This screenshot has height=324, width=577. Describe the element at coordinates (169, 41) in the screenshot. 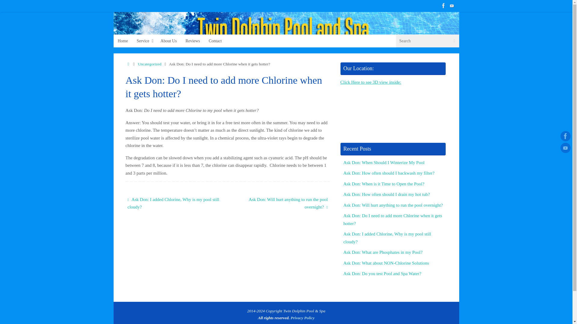

I see `About Us` at that location.